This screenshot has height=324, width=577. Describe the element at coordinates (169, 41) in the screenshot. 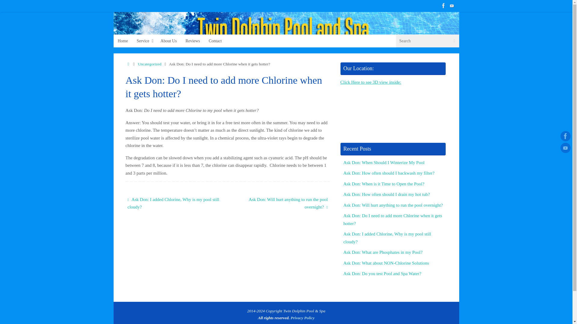

I see `About Us` at that location.